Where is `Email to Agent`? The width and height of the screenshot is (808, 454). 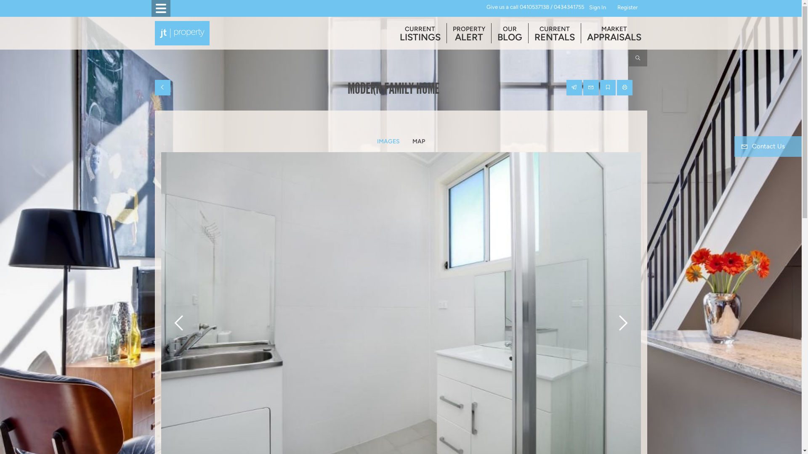
Email to Agent is located at coordinates (591, 87).